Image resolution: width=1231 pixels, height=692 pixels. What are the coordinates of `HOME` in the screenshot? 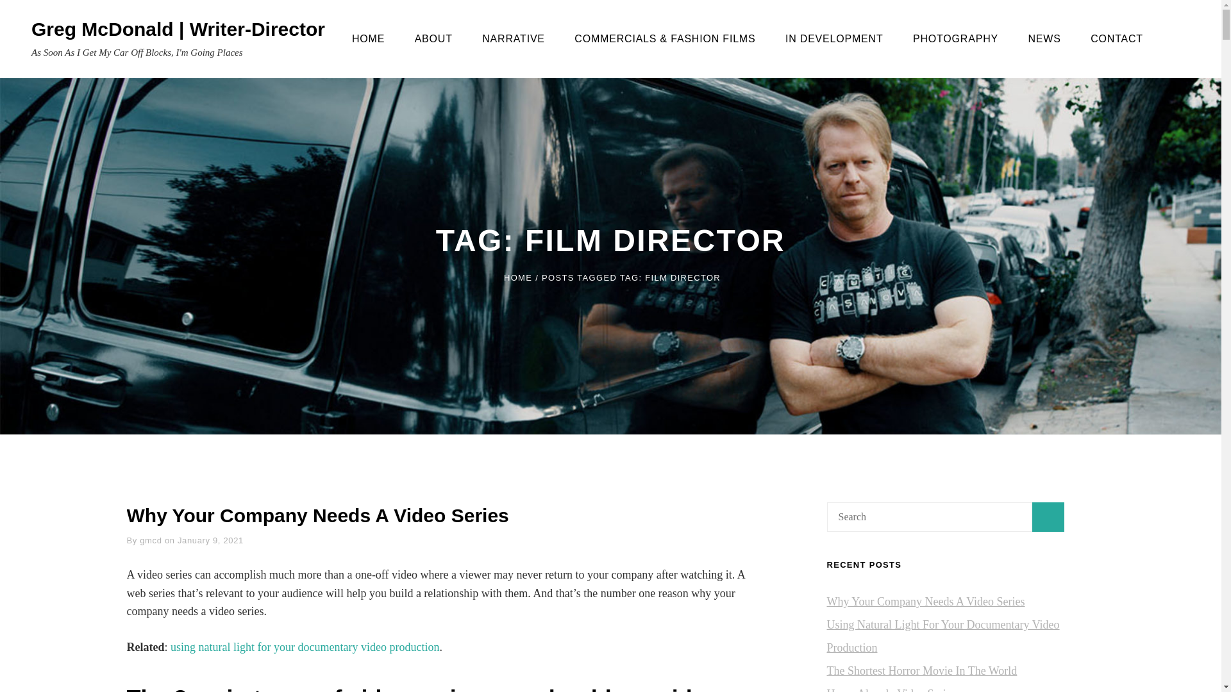 It's located at (368, 38).